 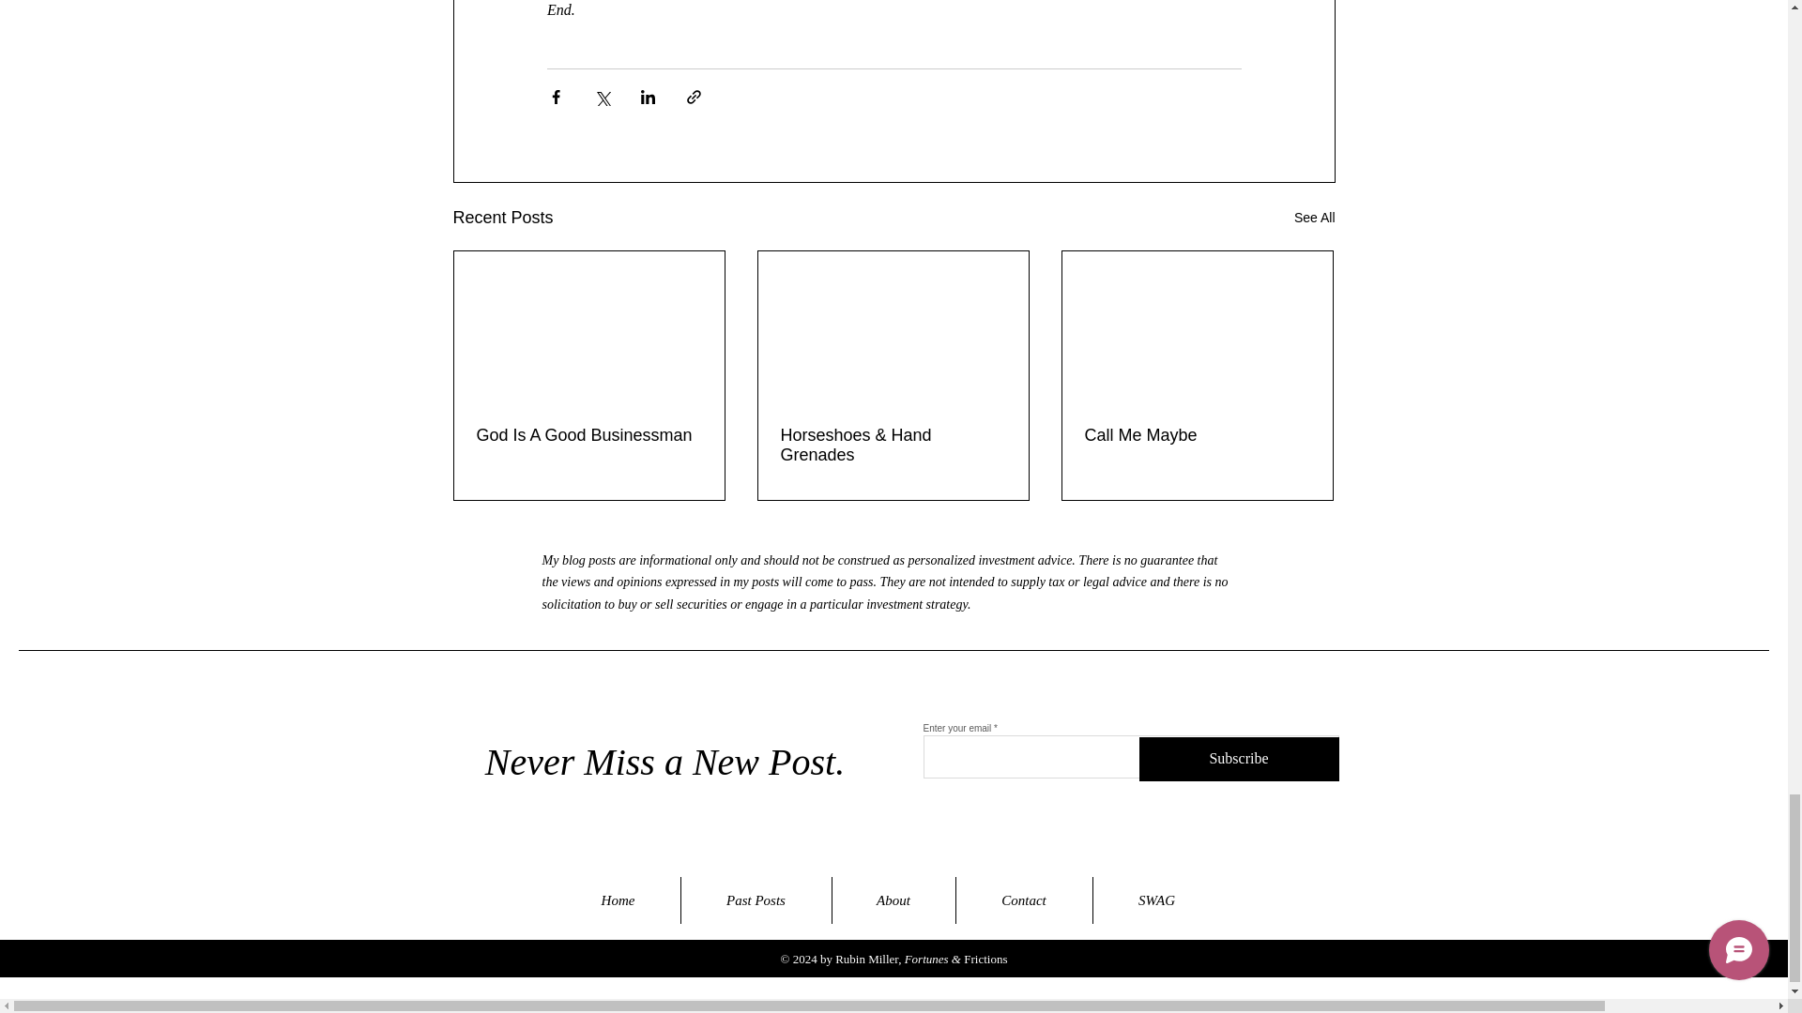 What do you see at coordinates (589, 435) in the screenshot?
I see `God Is A Good Businessman` at bounding box center [589, 435].